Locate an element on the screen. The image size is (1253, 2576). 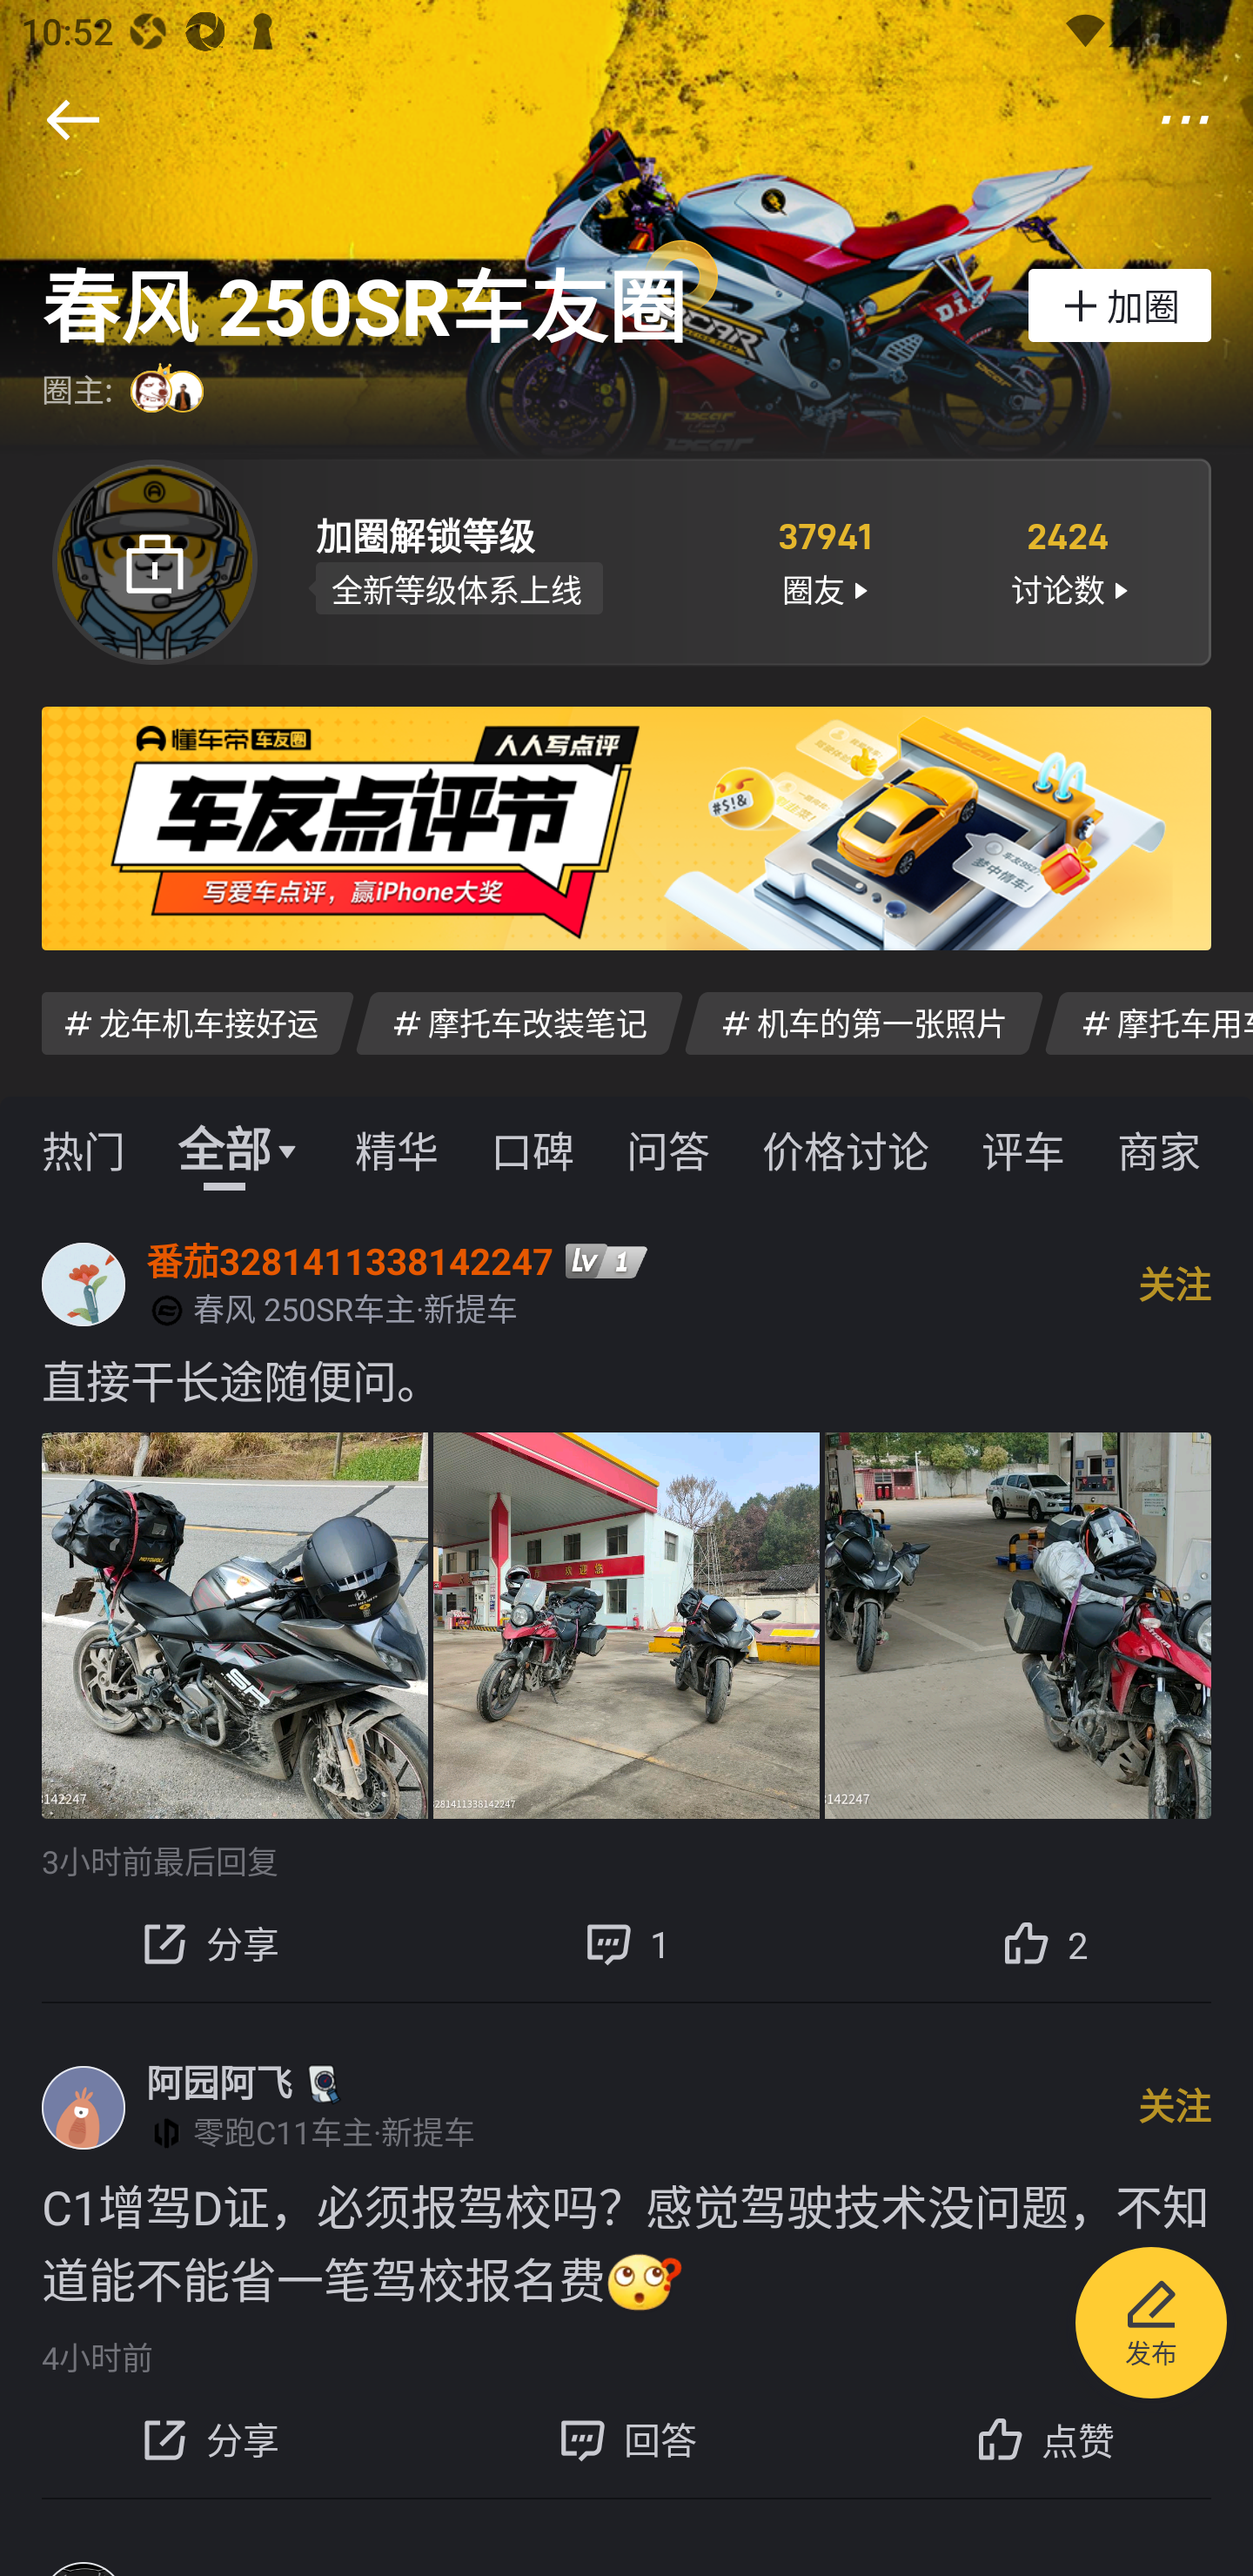
精华 is located at coordinates (396, 1149).